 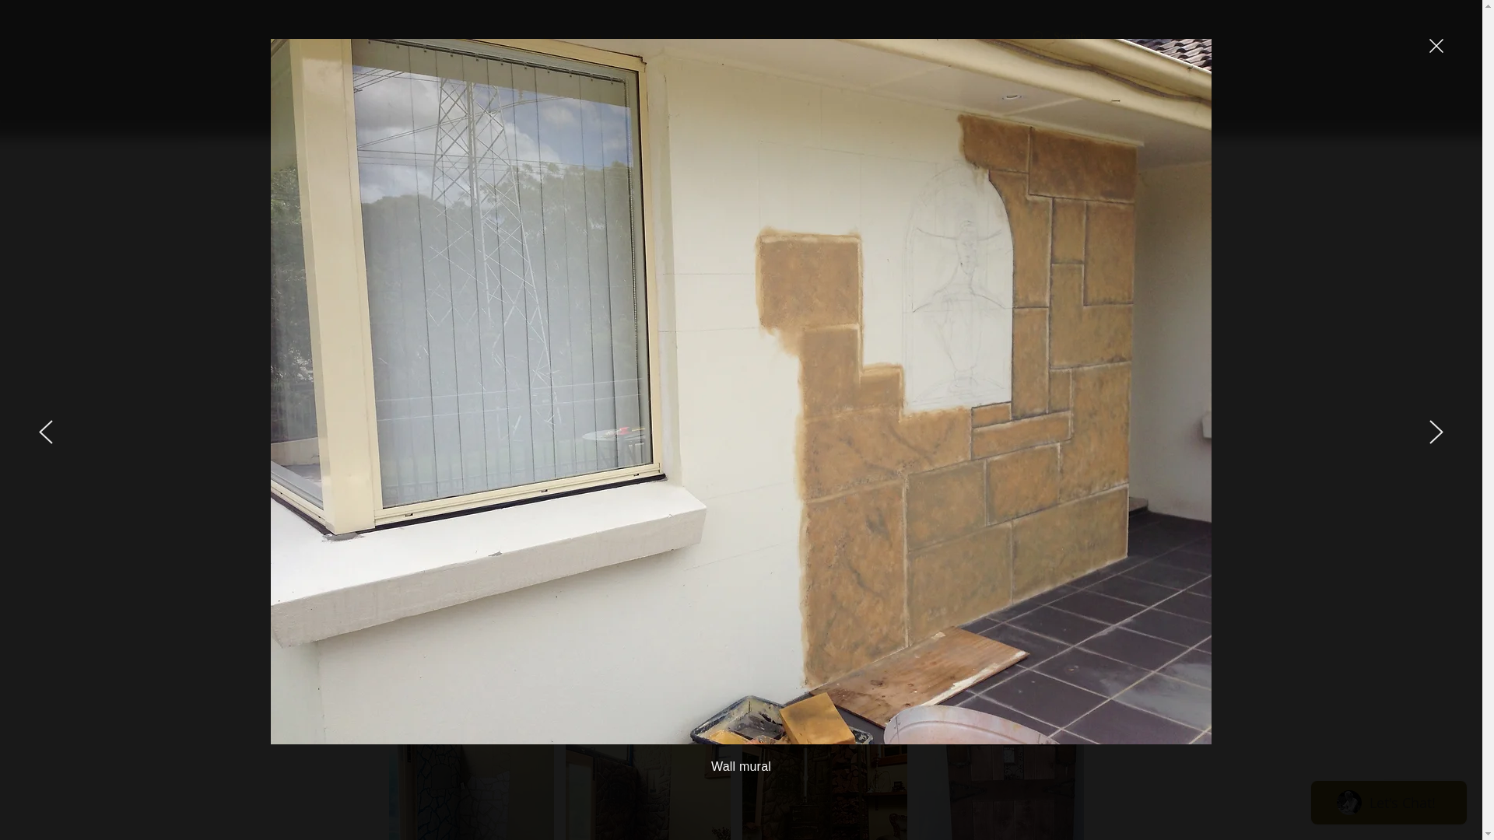 What do you see at coordinates (854, 103) in the screenshot?
I see `STICKS` at bounding box center [854, 103].